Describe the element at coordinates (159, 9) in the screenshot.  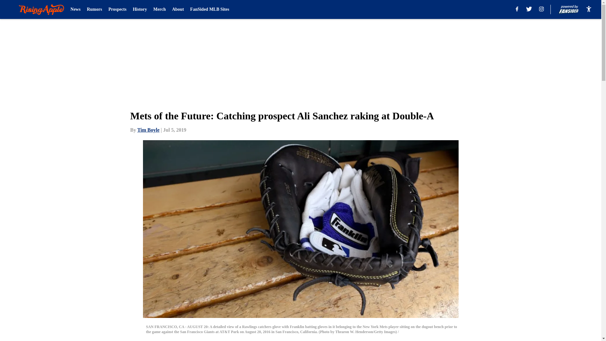
I see `Merch` at that location.